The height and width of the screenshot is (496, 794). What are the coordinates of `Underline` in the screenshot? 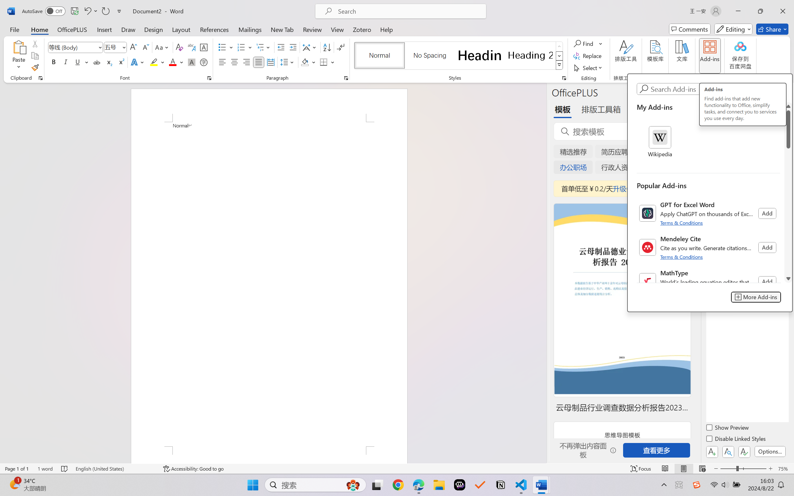 It's located at (81, 62).